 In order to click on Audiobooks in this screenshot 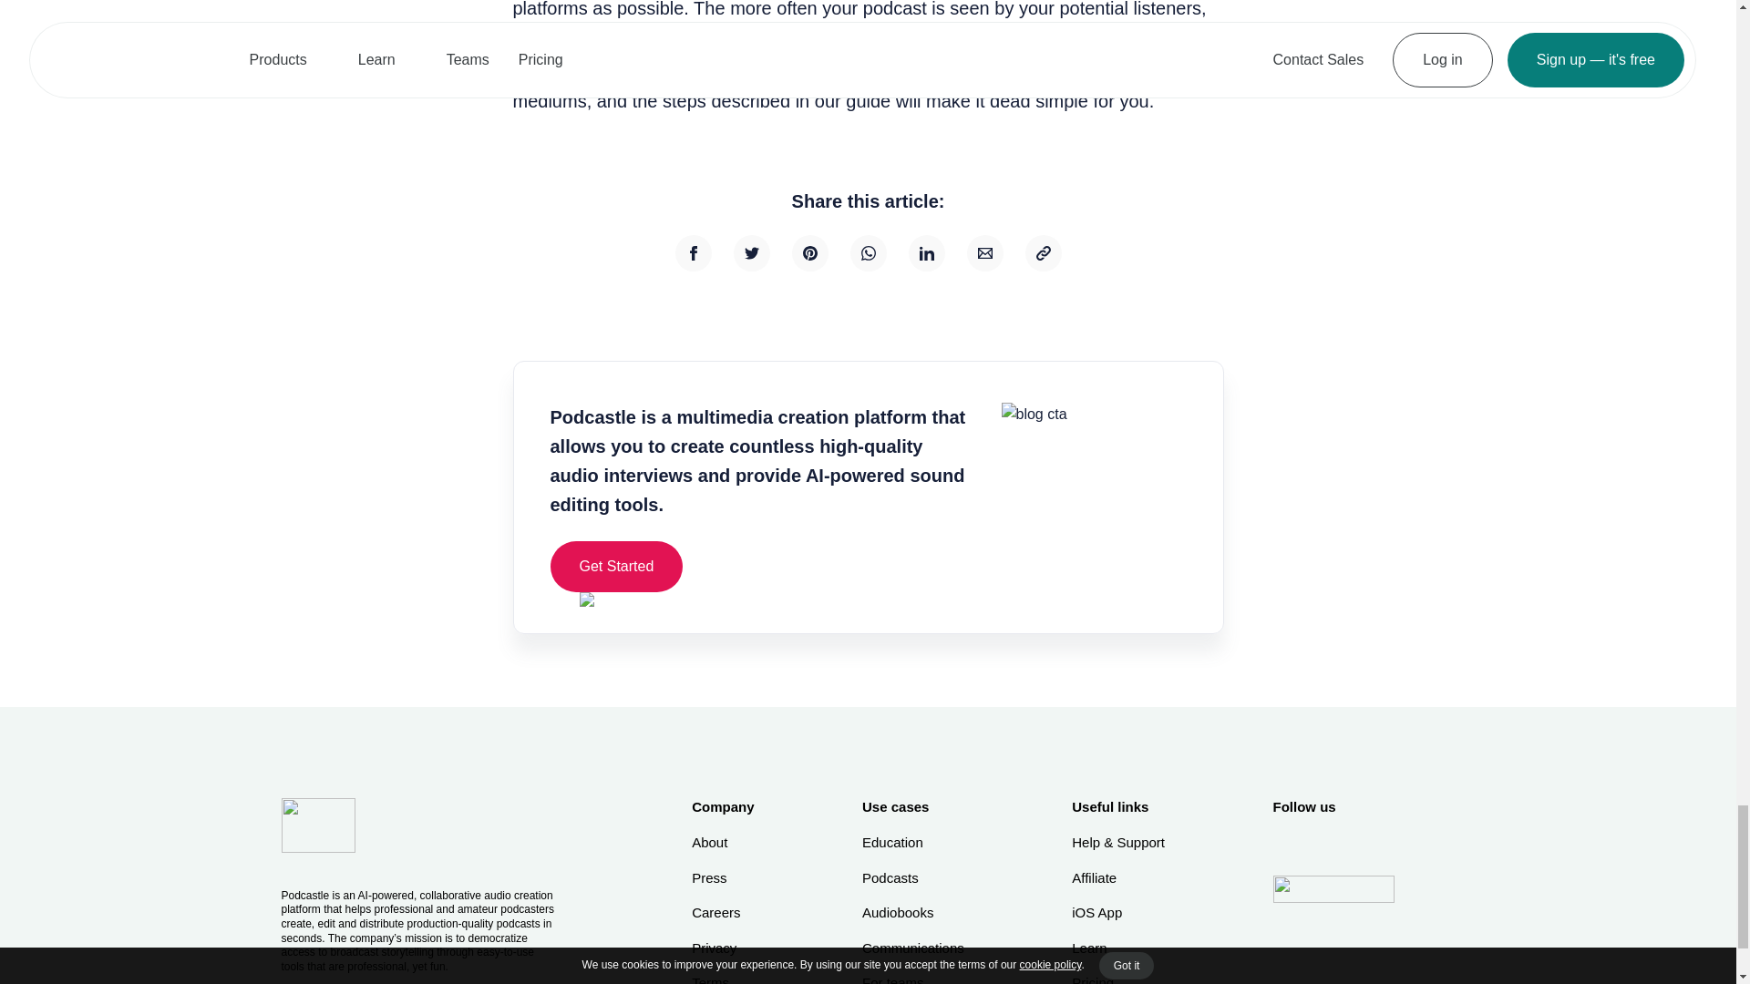, I will do `click(913, 913)`.